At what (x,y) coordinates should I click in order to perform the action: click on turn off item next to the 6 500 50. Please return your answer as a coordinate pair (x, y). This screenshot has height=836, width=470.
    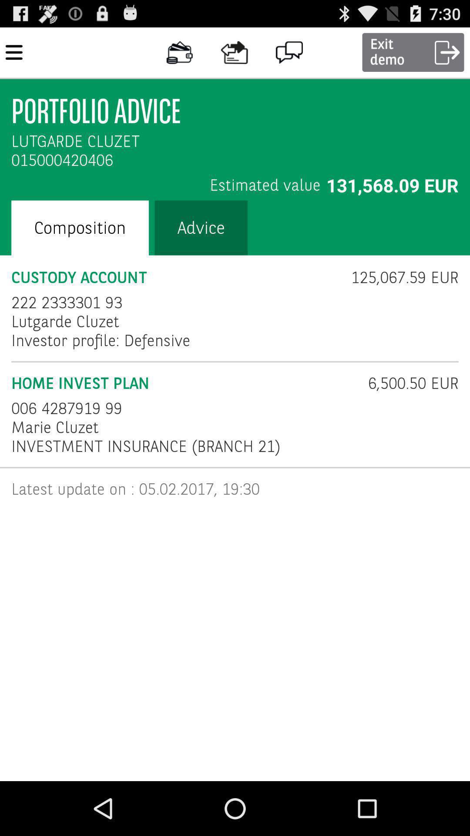
    Looking at the image, I should click on (67, 408).